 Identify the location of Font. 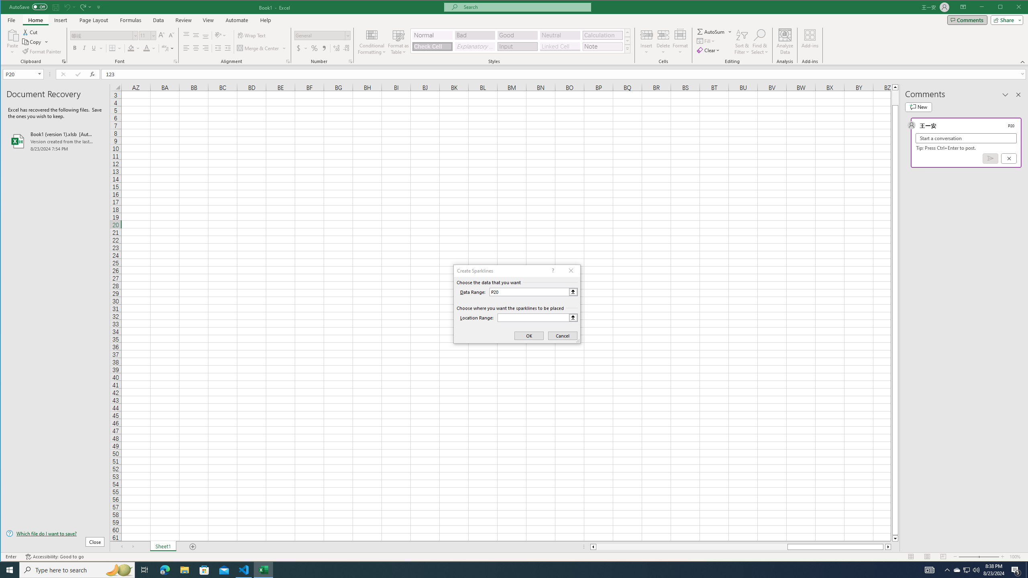
(104, 35).